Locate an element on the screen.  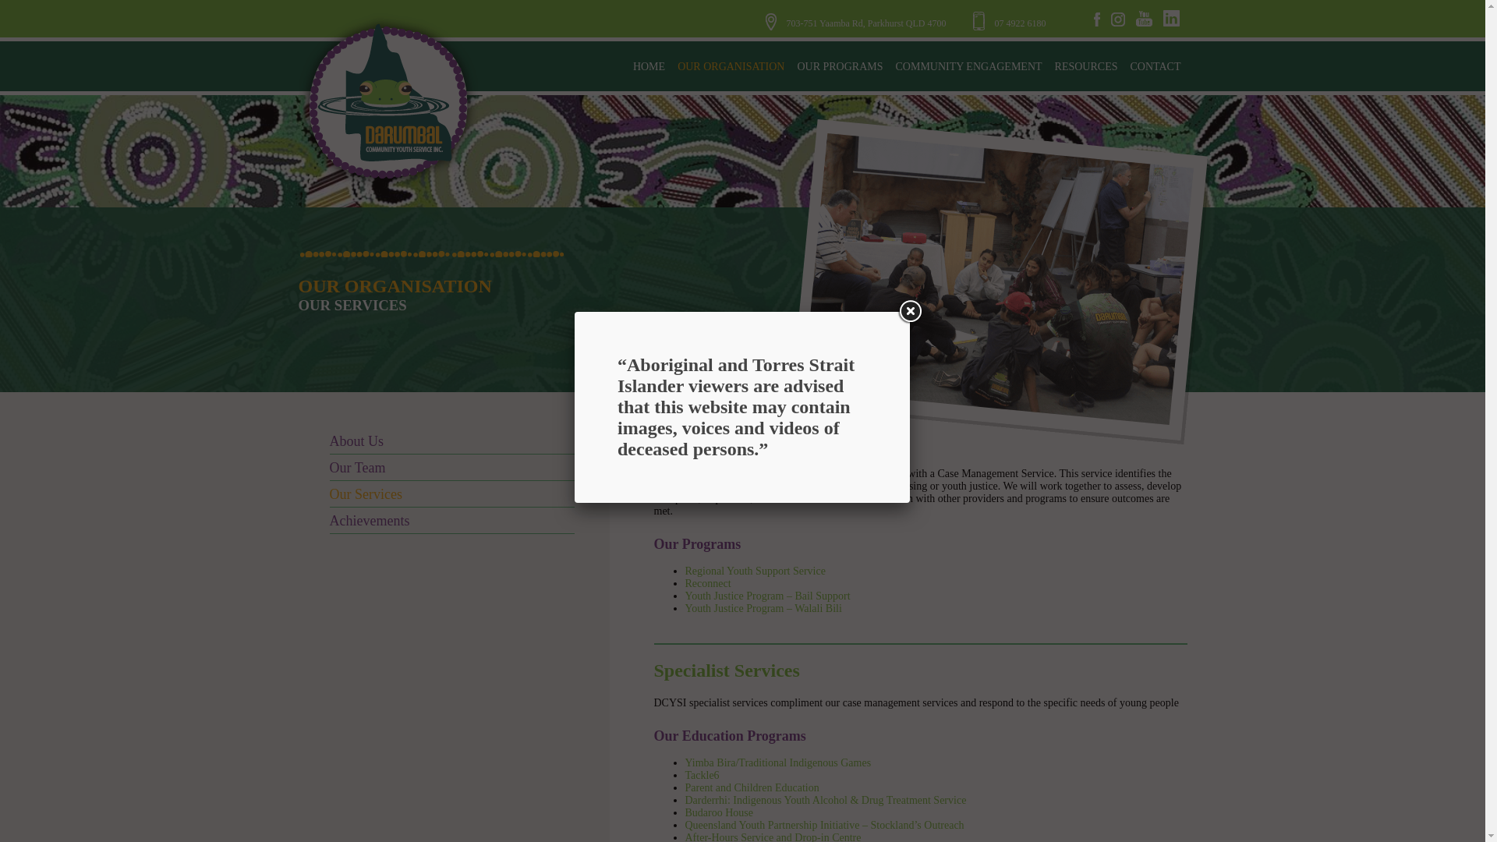
OUR ORGANISATION is located at coordinates (730, 66).